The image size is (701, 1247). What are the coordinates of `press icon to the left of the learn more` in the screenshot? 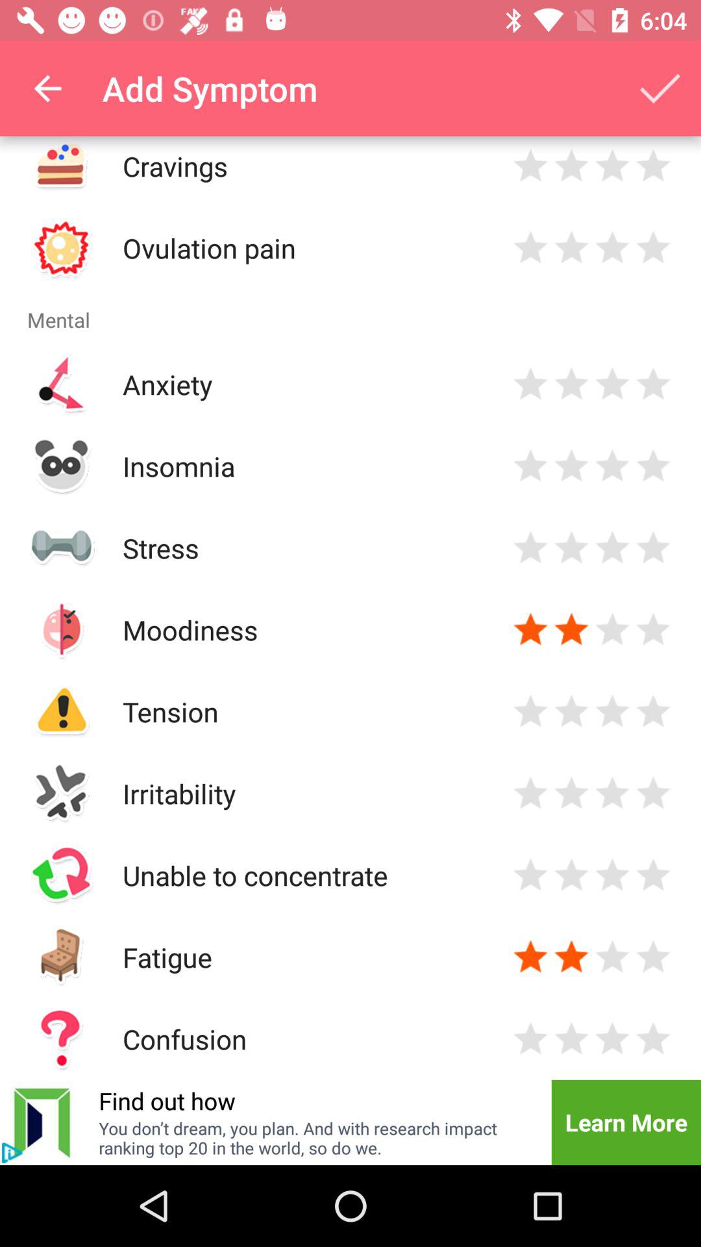 It's located at (317, 1138).